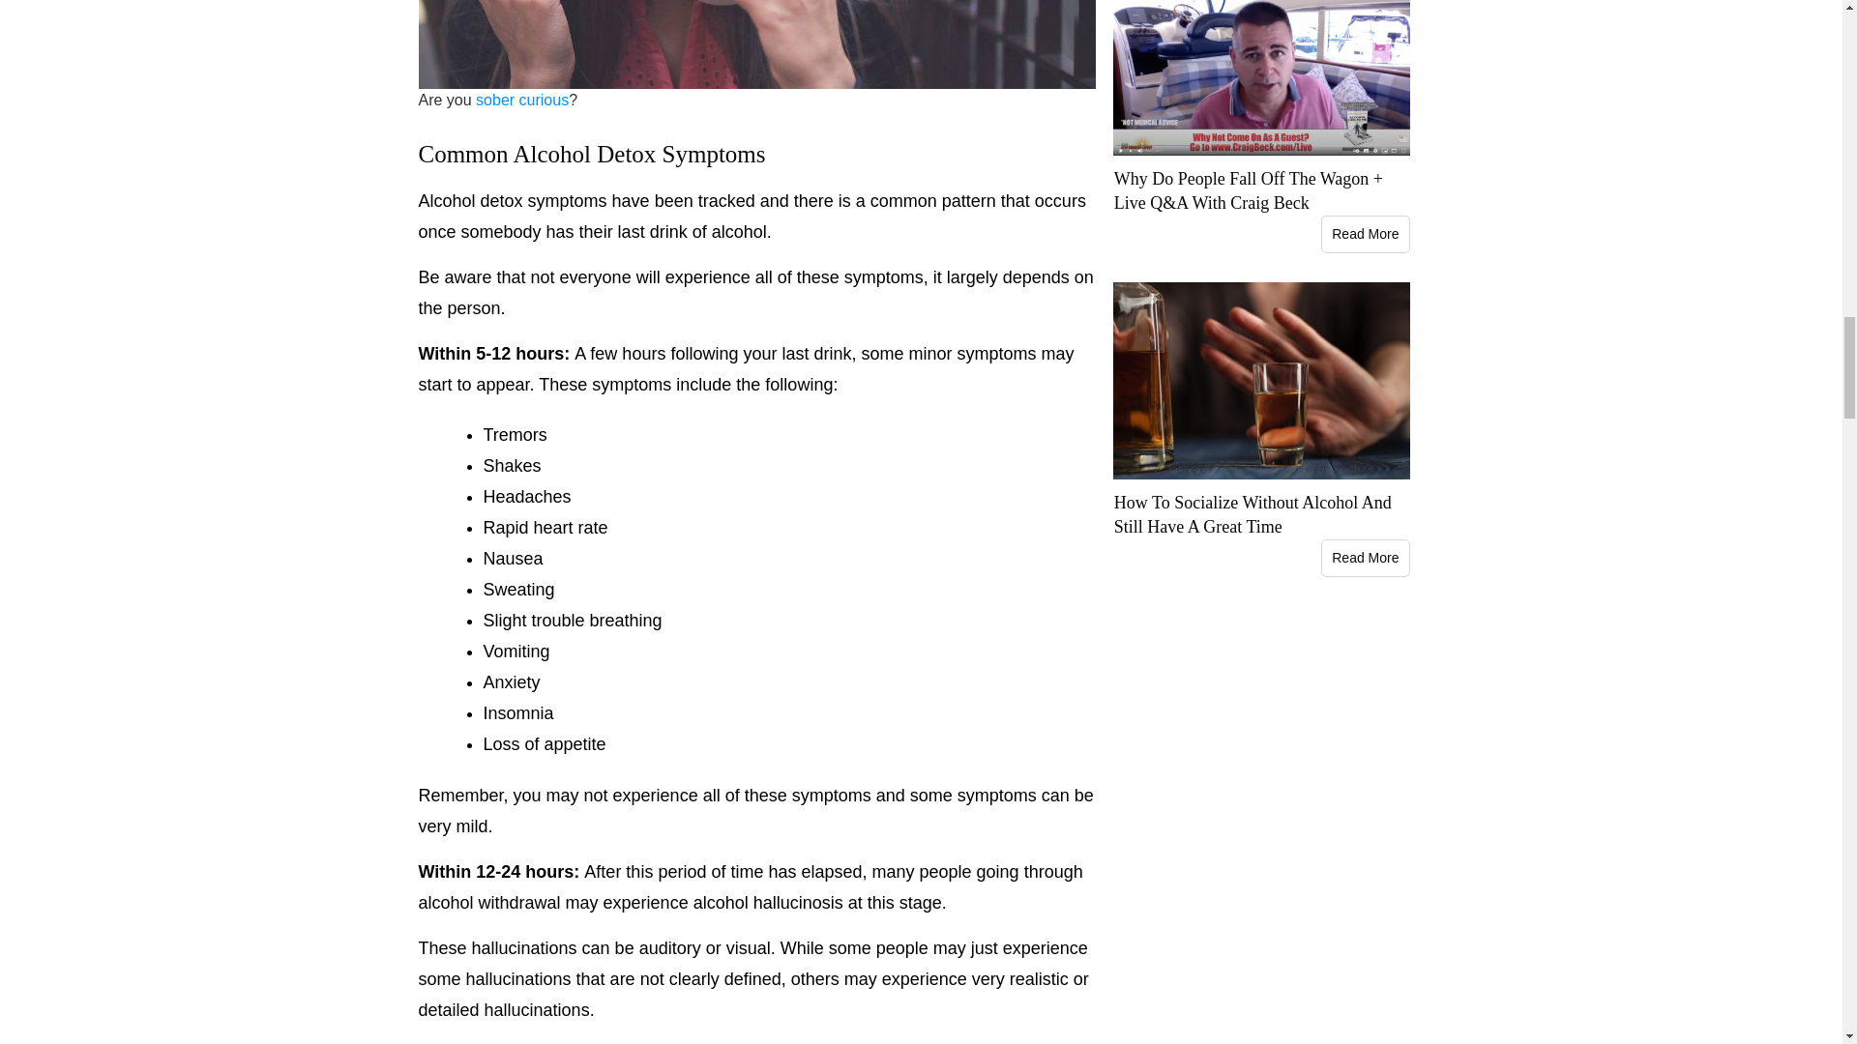 The image size is (1857, 1044). I want to click on Insomnia, so click(518, 713).